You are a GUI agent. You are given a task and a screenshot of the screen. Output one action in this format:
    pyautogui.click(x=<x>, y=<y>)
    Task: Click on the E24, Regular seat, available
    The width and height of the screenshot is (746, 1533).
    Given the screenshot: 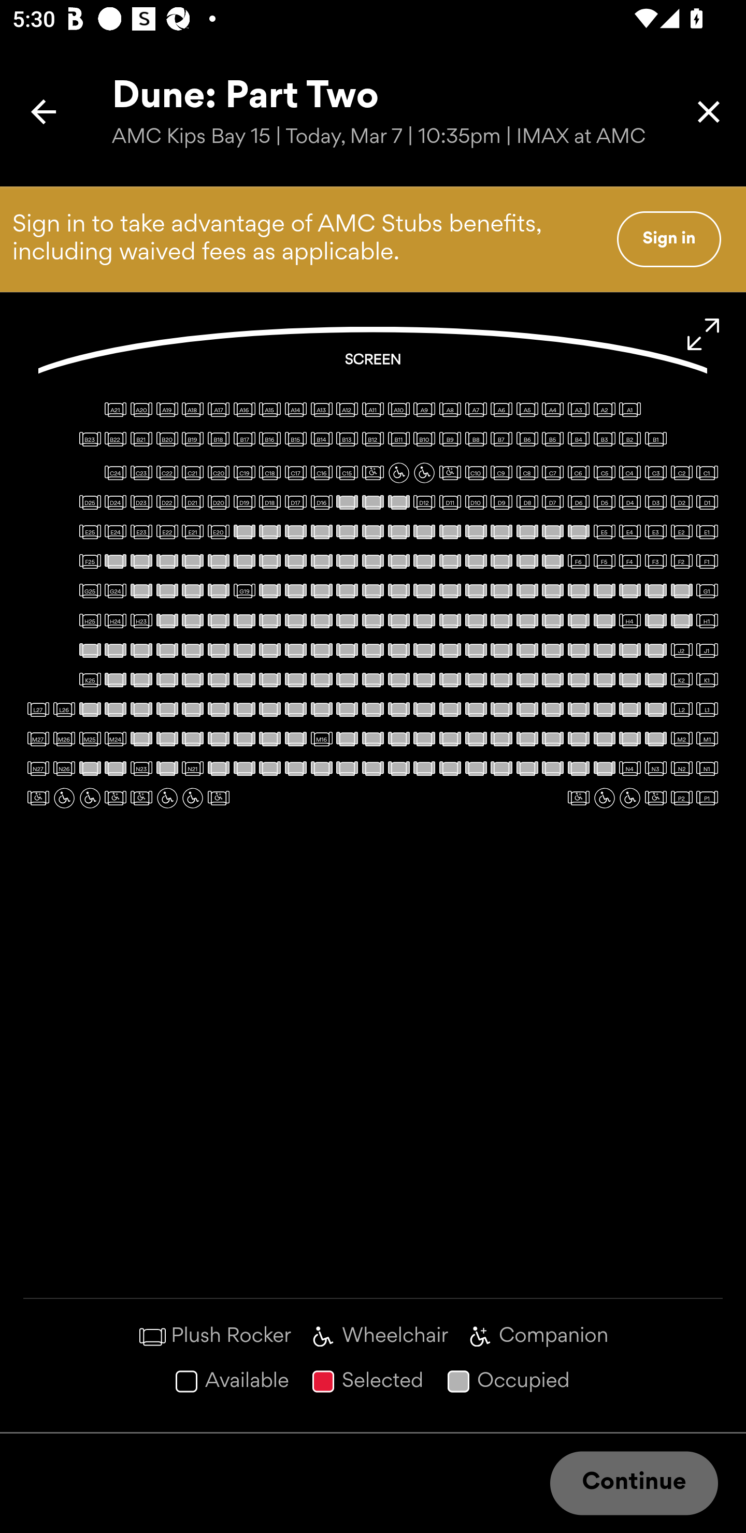 What is the action you would take?
    pyautogui.click(x=115, y=531)
    